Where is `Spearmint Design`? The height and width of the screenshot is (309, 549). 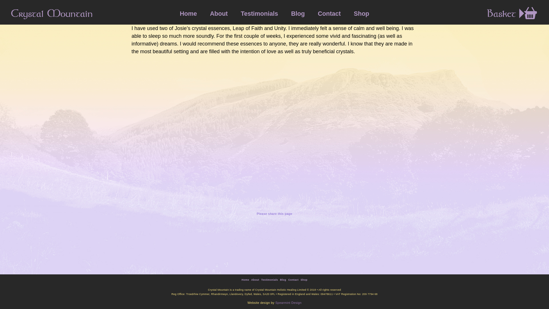
Spearmint Design is located at coordinates (288, 302).